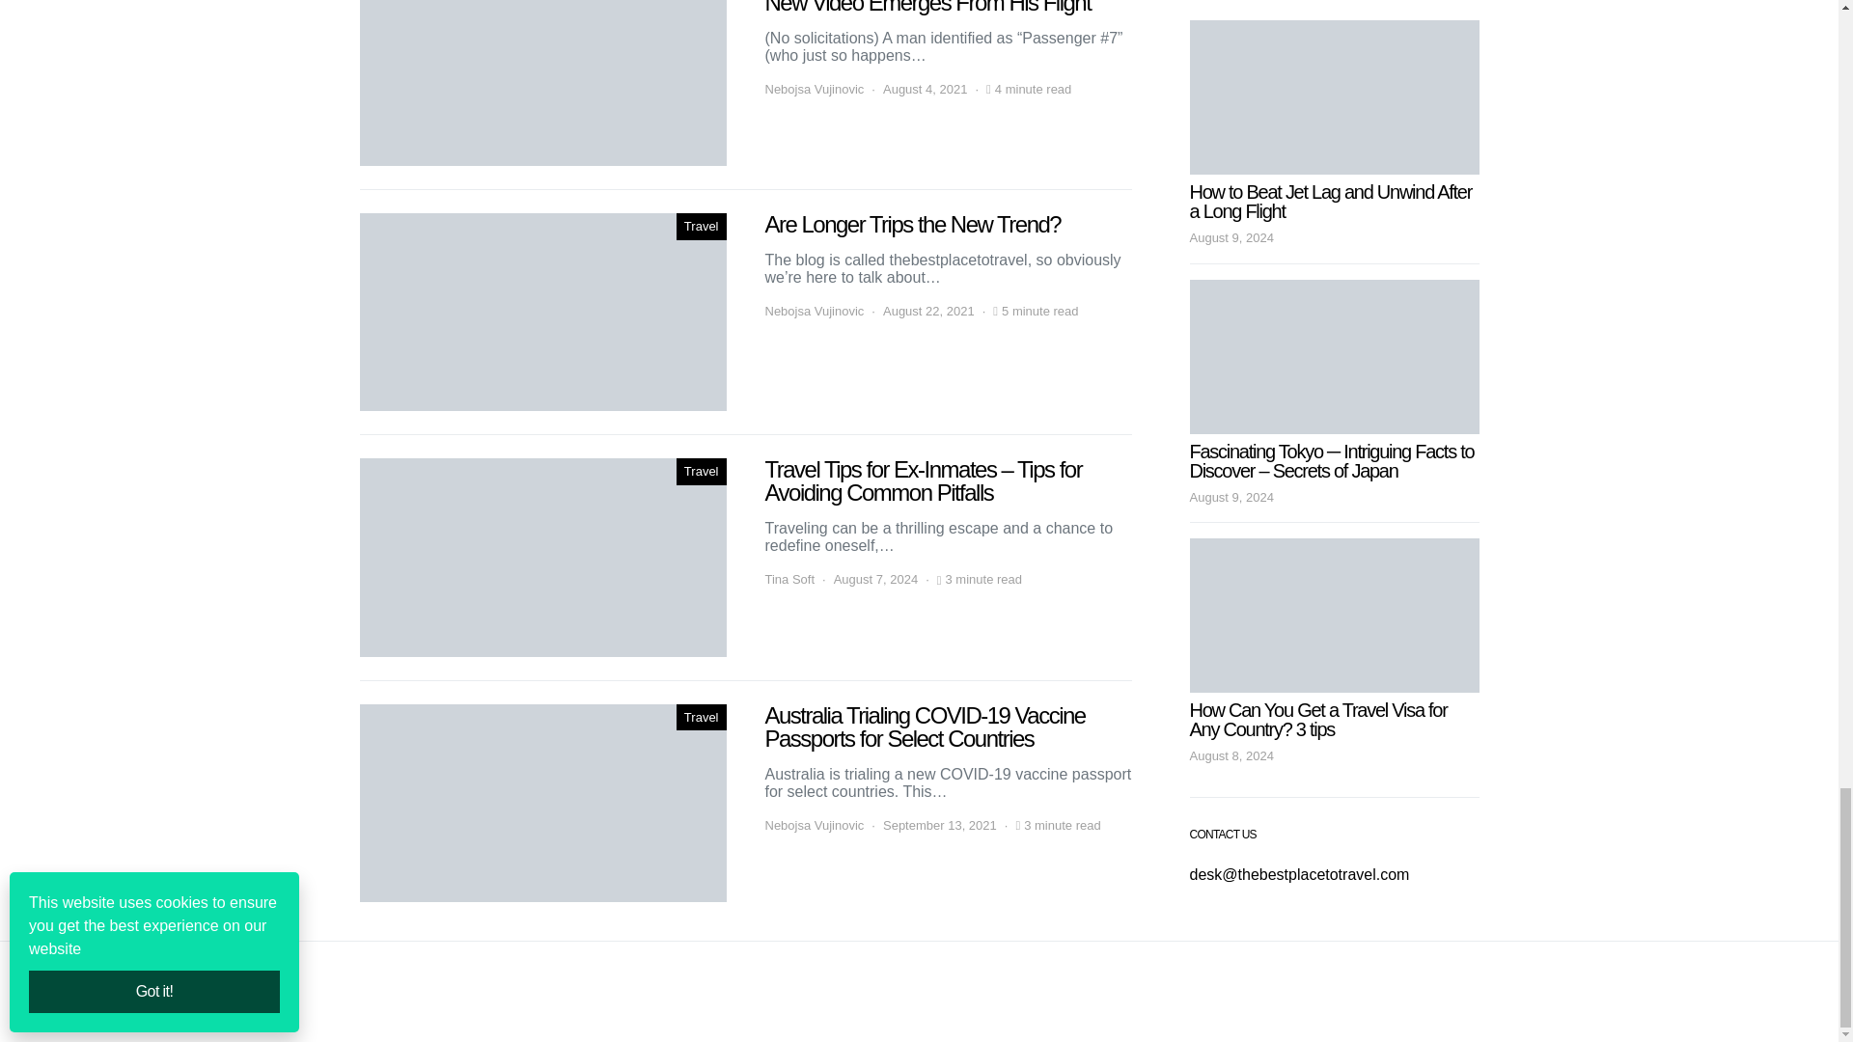  I want to click on Nebojsa Vujinovic, so click(813, 89).